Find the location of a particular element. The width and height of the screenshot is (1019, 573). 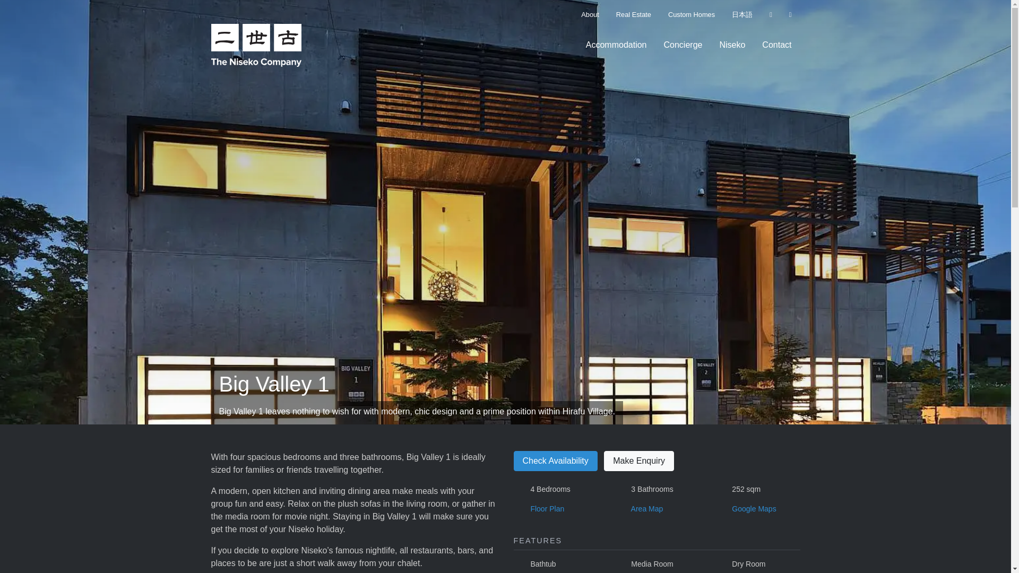

Niseko is located at coordinates (732, 45).